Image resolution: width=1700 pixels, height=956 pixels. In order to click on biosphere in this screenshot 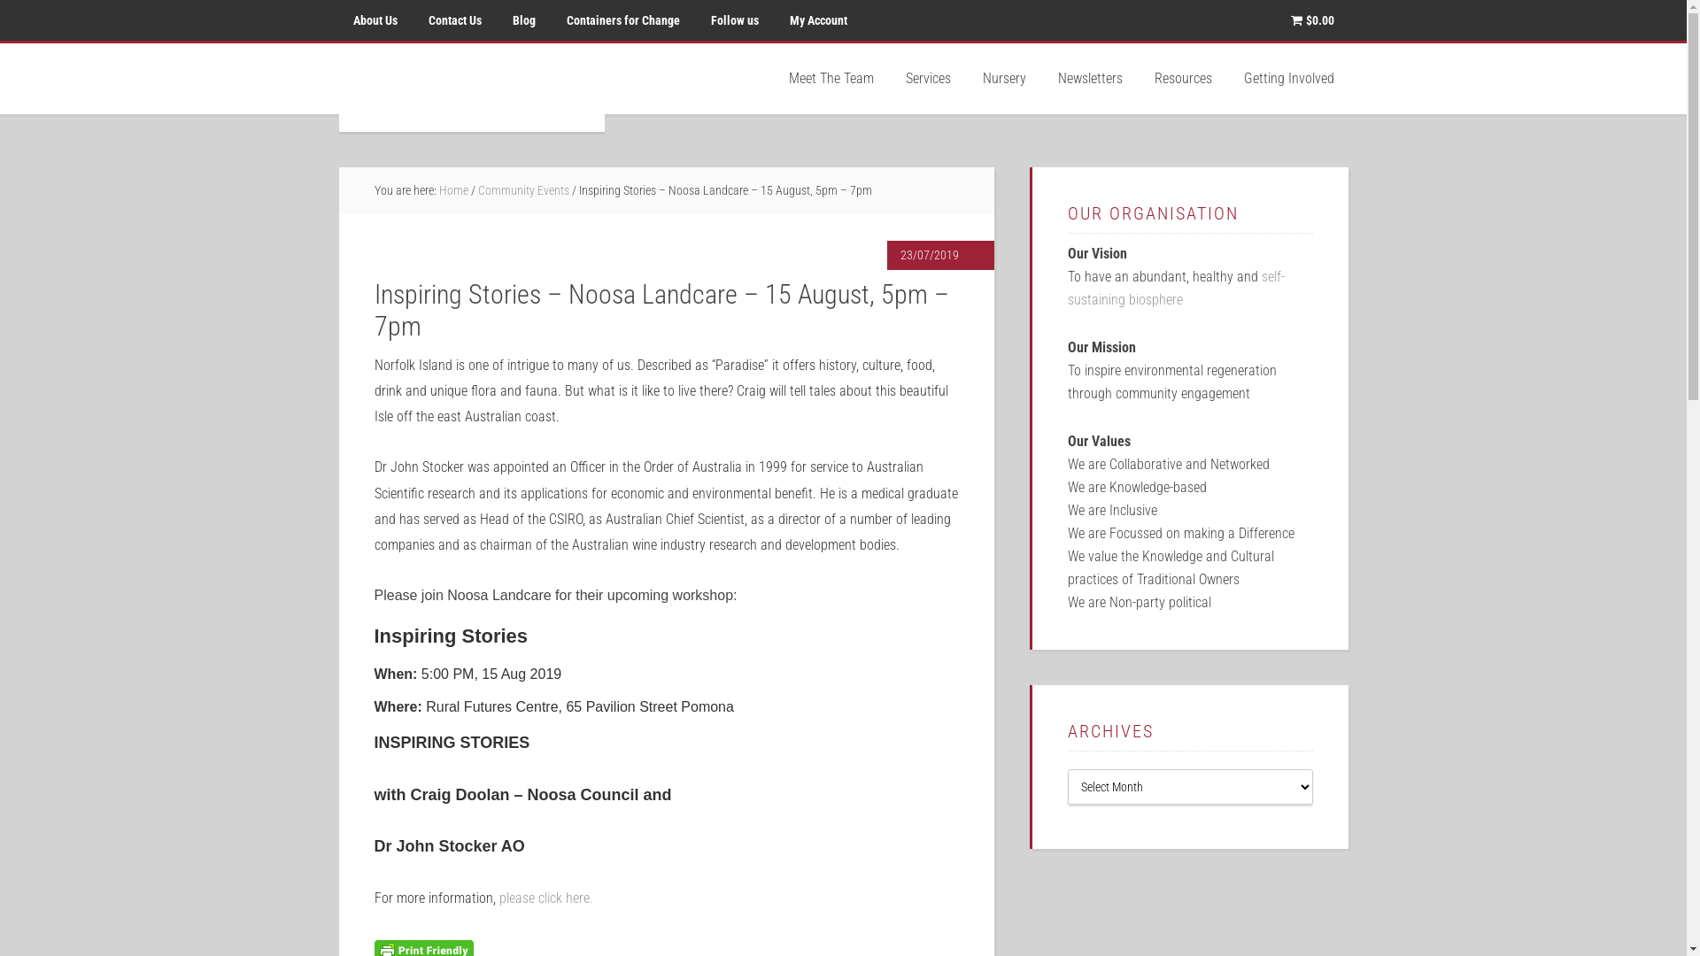, I will do `click(1155, 299)`.